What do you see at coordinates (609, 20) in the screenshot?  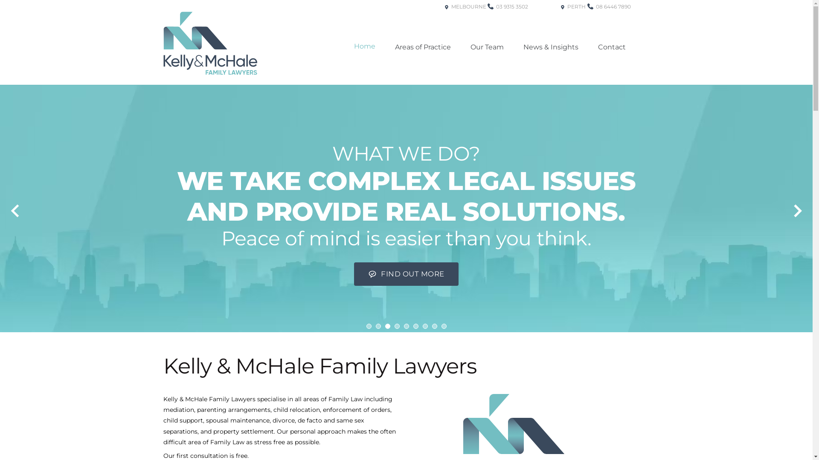 I see `08 6446 7890` at bounding box center [609, 20].